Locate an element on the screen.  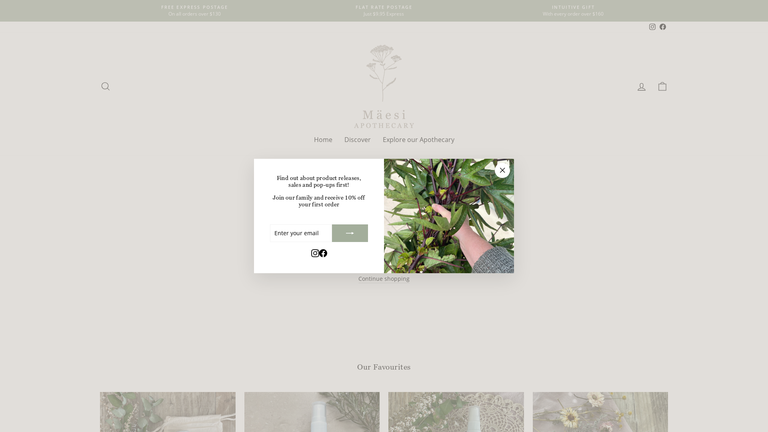
Continue shopping is located at coordinates (384, 279).